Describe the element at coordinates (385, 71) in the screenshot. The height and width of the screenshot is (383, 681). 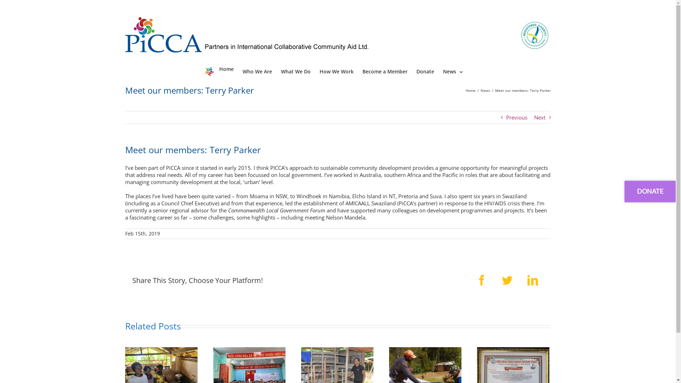
I see `Become a Member` at that location.